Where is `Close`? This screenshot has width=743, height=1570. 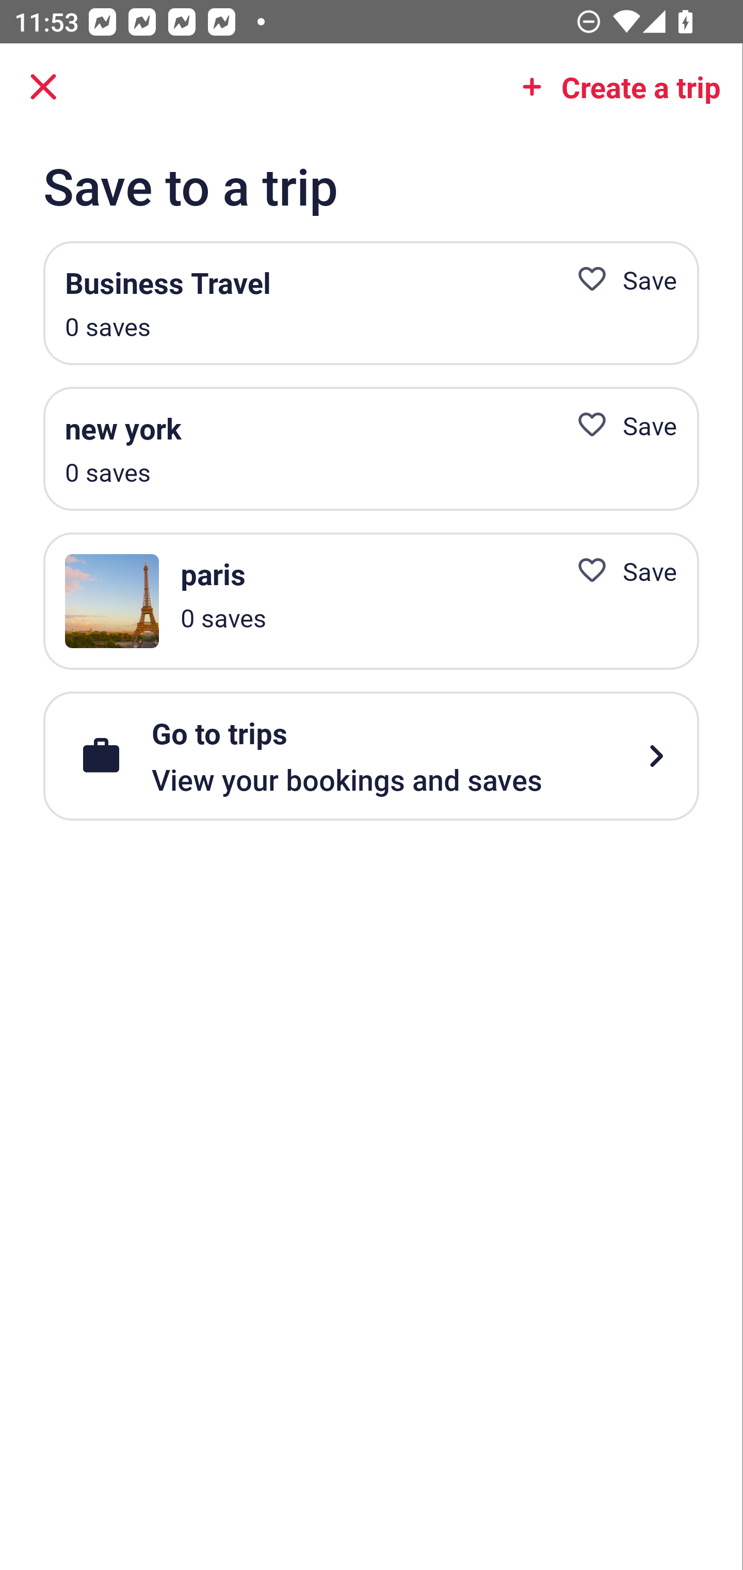
Close is located at coordinates (43, 87).